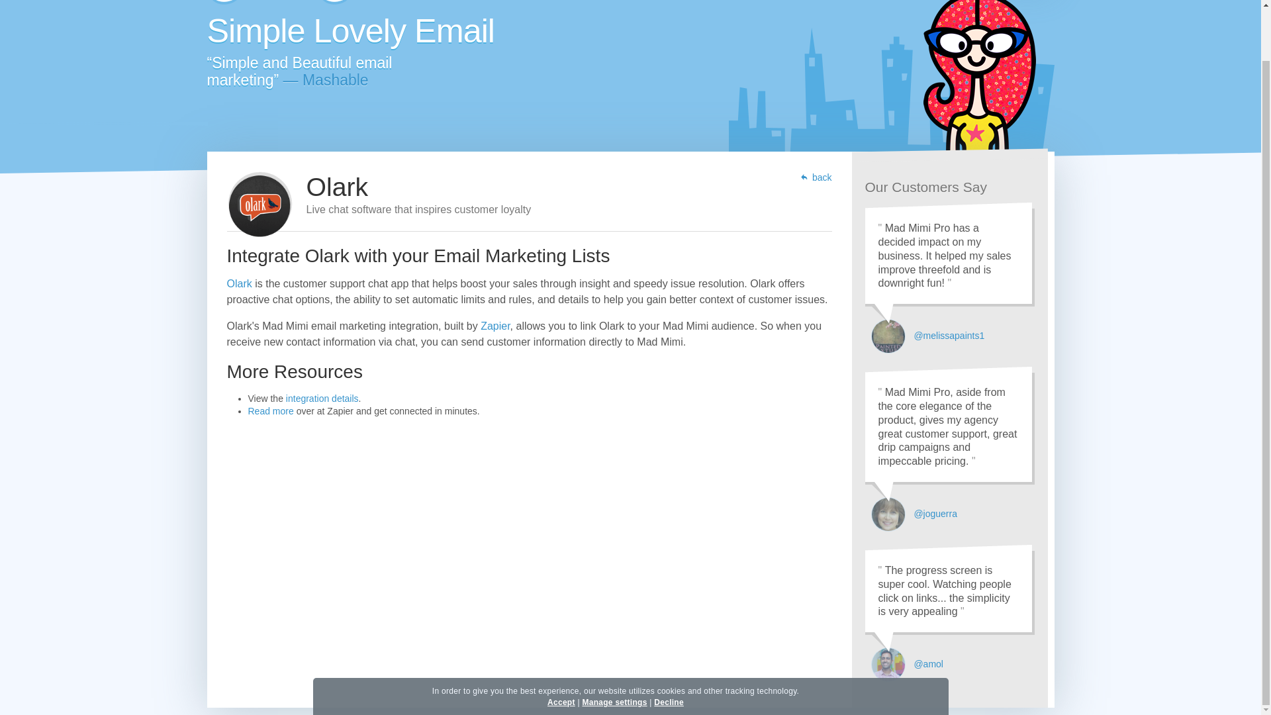 The width and height of the screenshot is (1271, 715). I want to click on Decline, so click(669, 645).